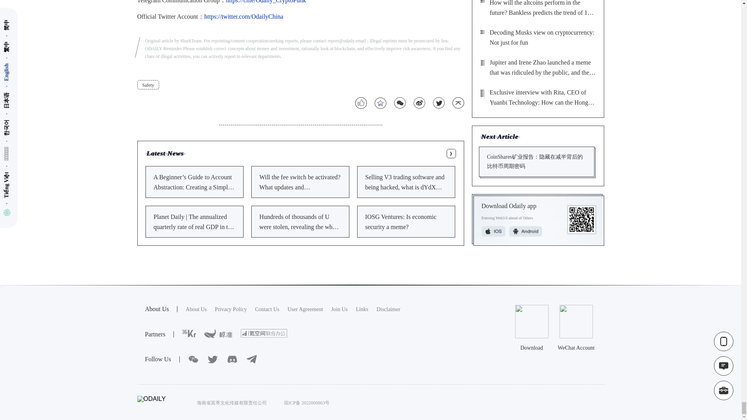 Image resolution: width=747 pixels, height=420 pixels. What do you see at coordinates (305, 310) in the screenshot?
I see `Odaily` at bounding box center [305, 310].